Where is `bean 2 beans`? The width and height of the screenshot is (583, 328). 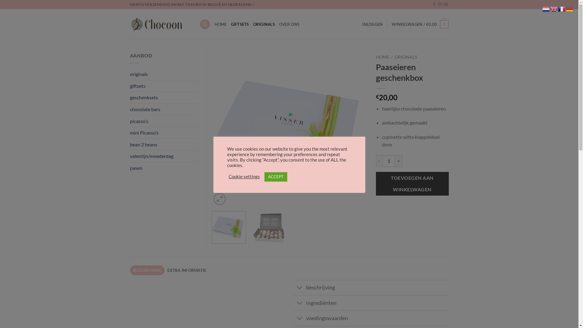
bean 2 beans is located at coordinates (144, 145).